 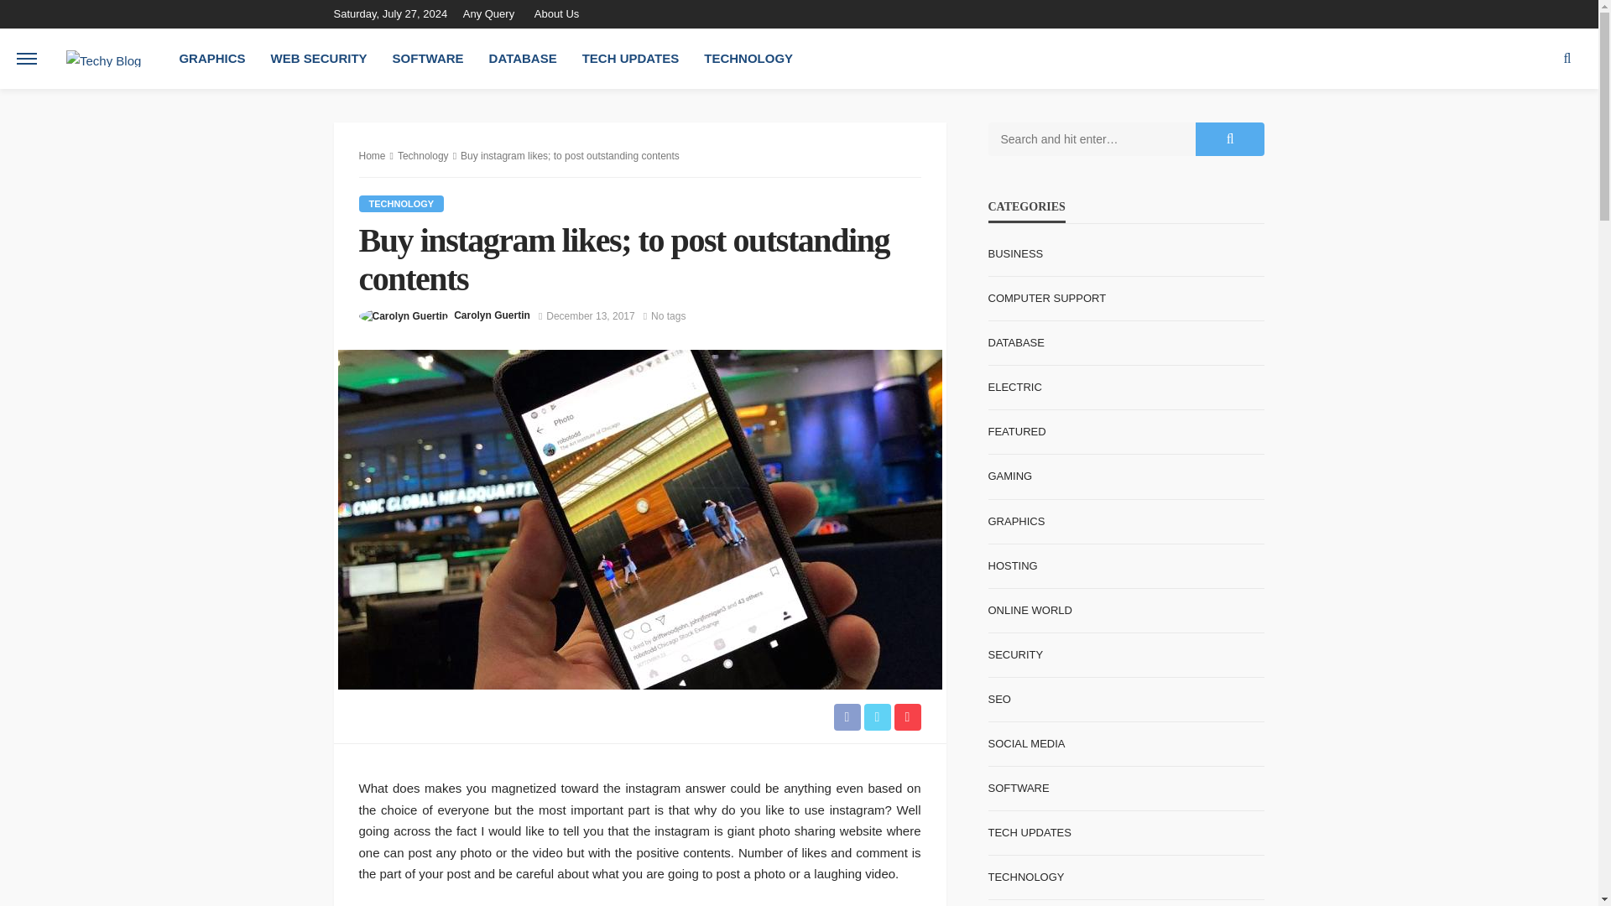 I want to click on off canvas button, so click(x=27, y=58).